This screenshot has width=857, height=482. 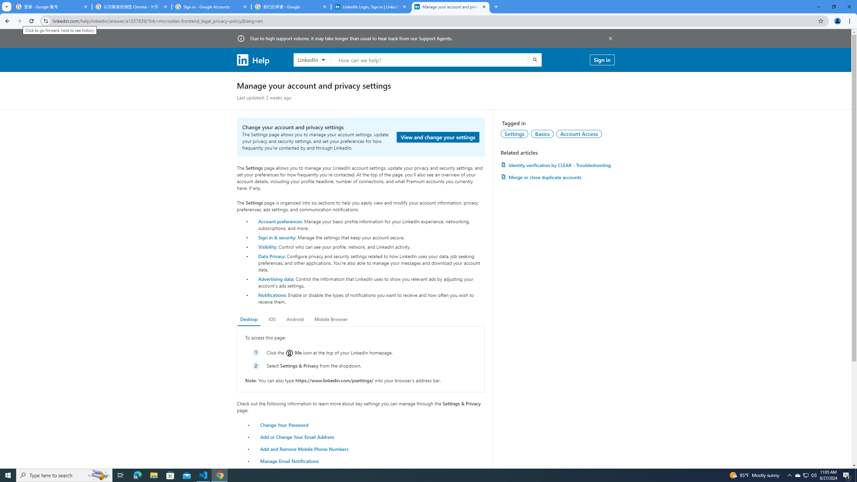 What do you see at coordinates (557, 177) in the screenshot?
I see `Merge or close duplicate accounts` at bounding box center [557, 177].